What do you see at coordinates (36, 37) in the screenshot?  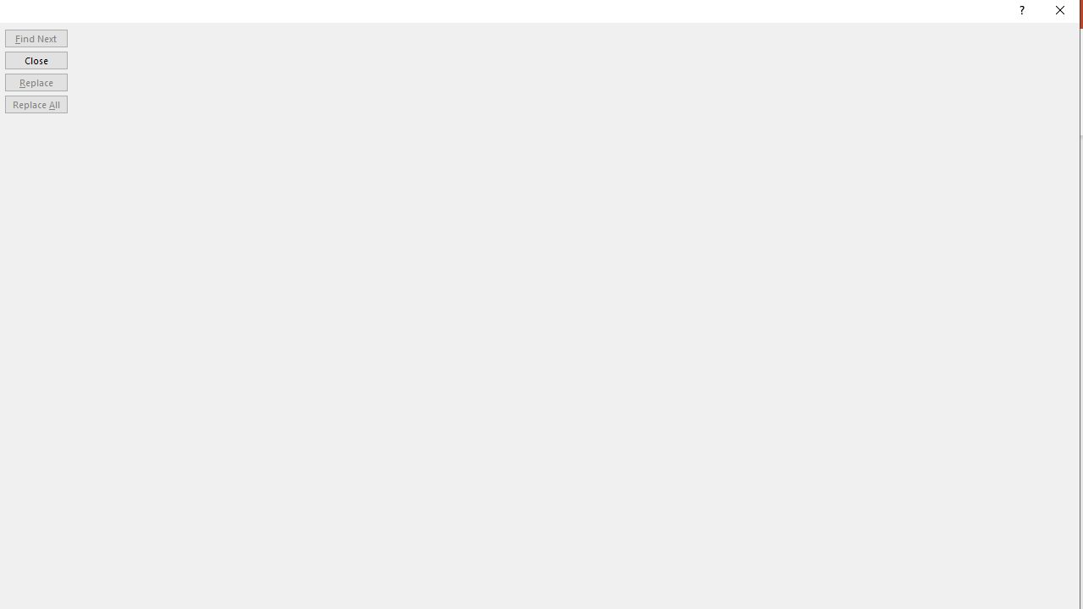 I see `Find Next` at bounding box center [36, 37].